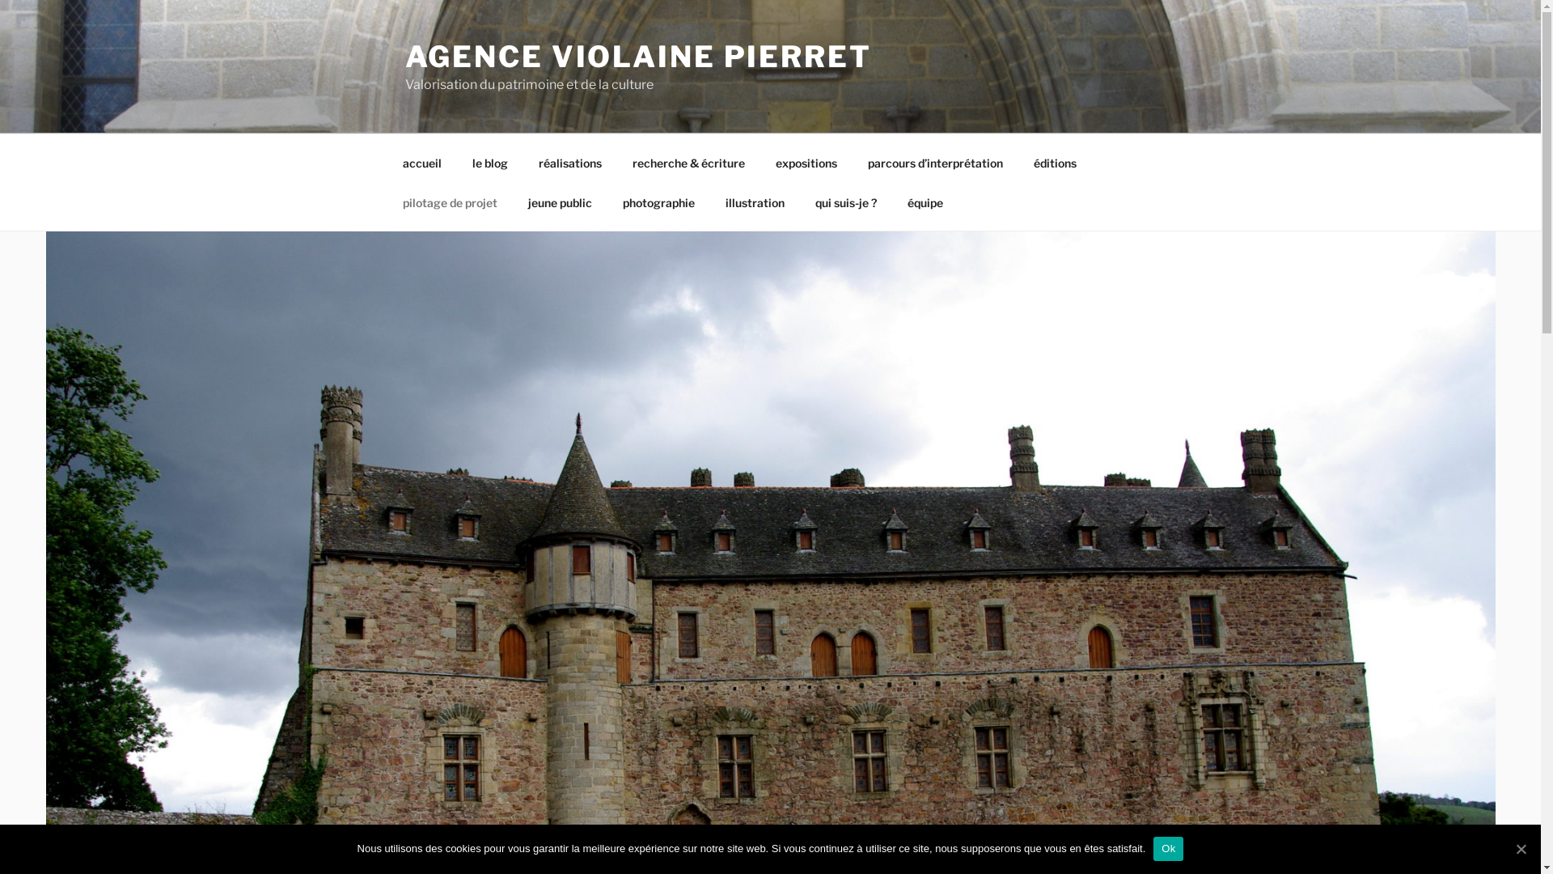  Describe the element at coordinates (1168, 849) in the screenshot. I see `Ok` at that location.